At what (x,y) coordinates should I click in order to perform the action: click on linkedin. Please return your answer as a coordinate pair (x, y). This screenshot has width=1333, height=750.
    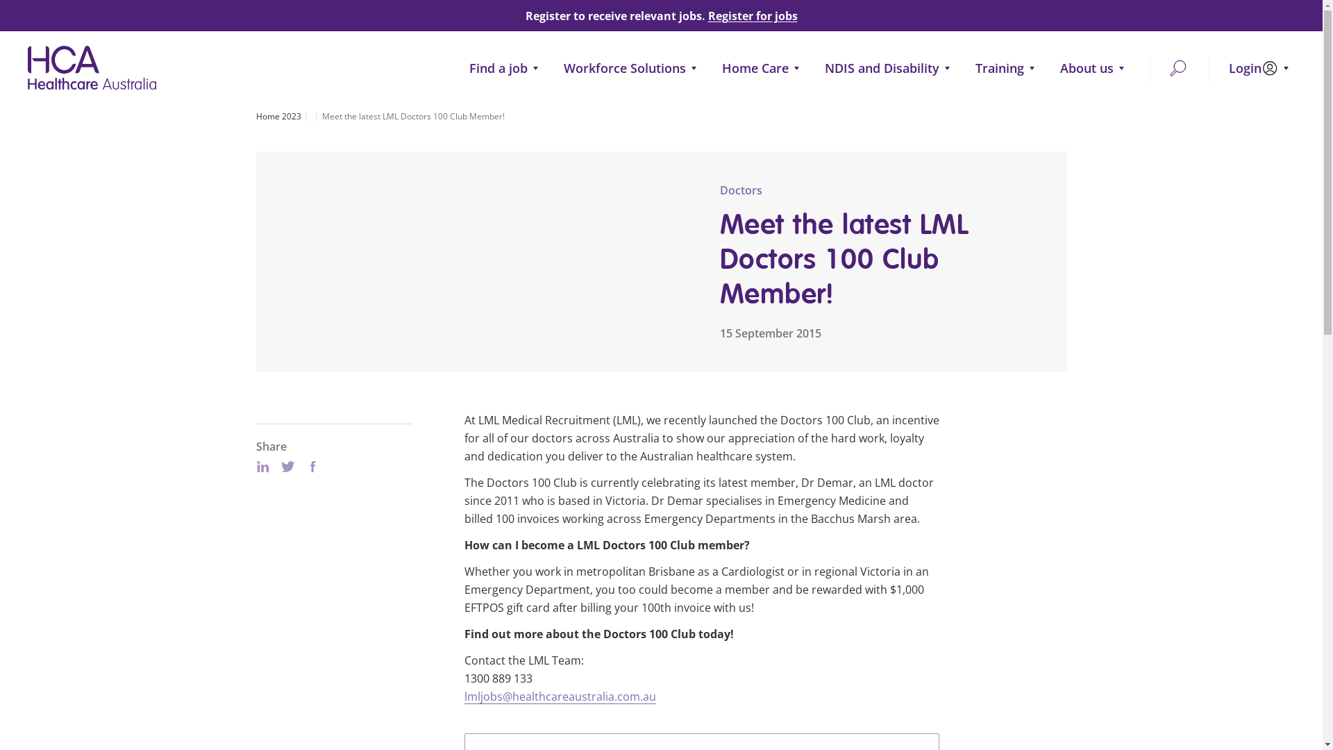
    Looking at the image, I should click on (262, 467).